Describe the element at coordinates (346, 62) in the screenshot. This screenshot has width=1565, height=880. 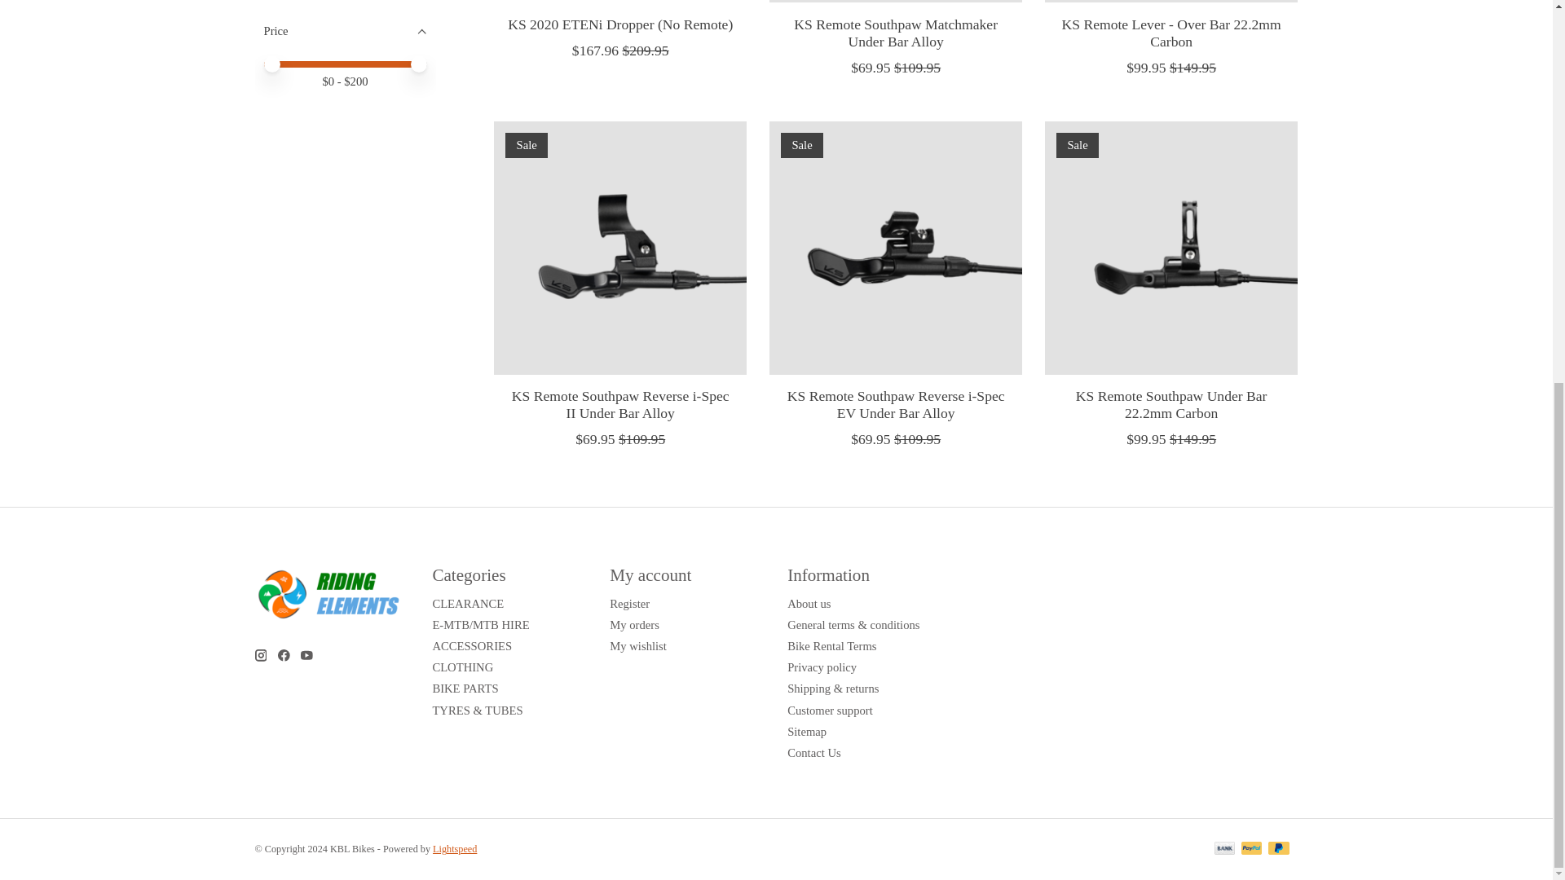
I see `0` at that location.